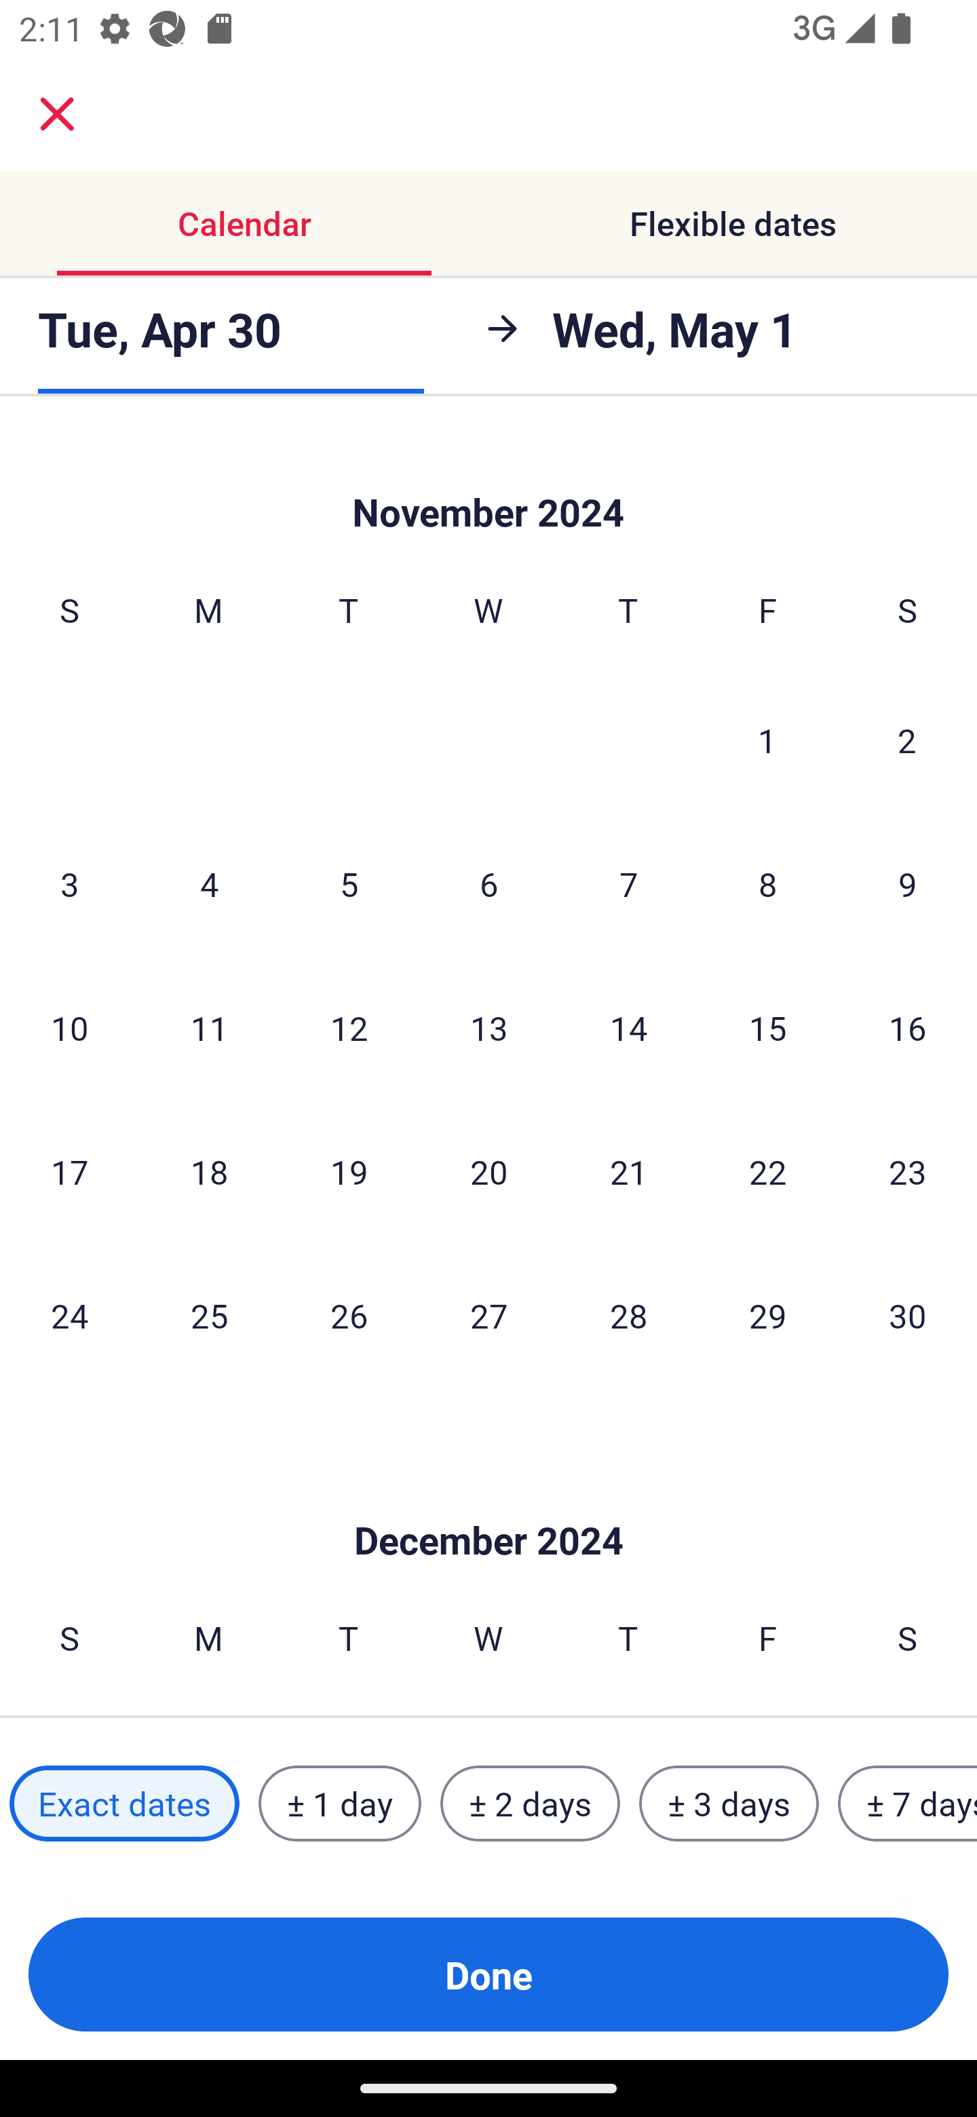 The height and width of the screenshot is (2117, 977). What do you see at coordinates (209, 1314) in the screenshot?
I see `25 Monday, November 25, 2024` at bounding box center [209, 1314].